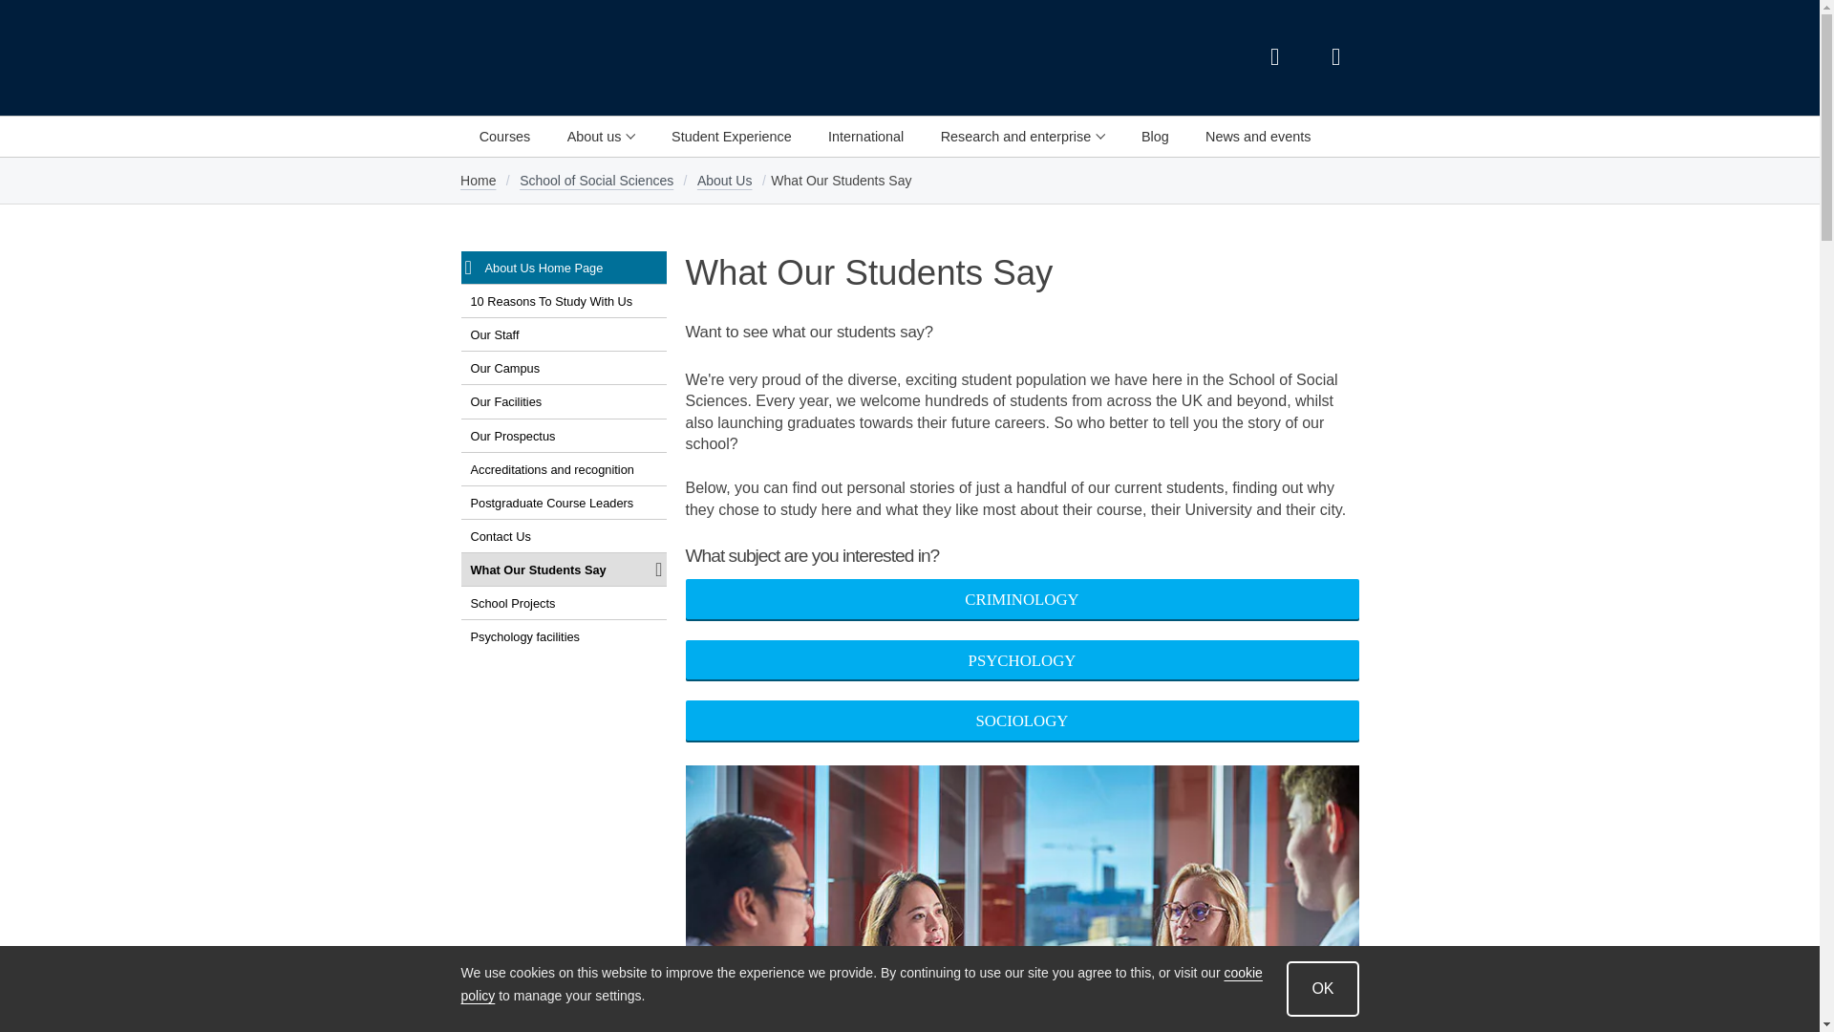  What do you see at coordinates (688, 57) in the screenshot?
I see `School of Social Sciences` at bounding box center [688, 57].